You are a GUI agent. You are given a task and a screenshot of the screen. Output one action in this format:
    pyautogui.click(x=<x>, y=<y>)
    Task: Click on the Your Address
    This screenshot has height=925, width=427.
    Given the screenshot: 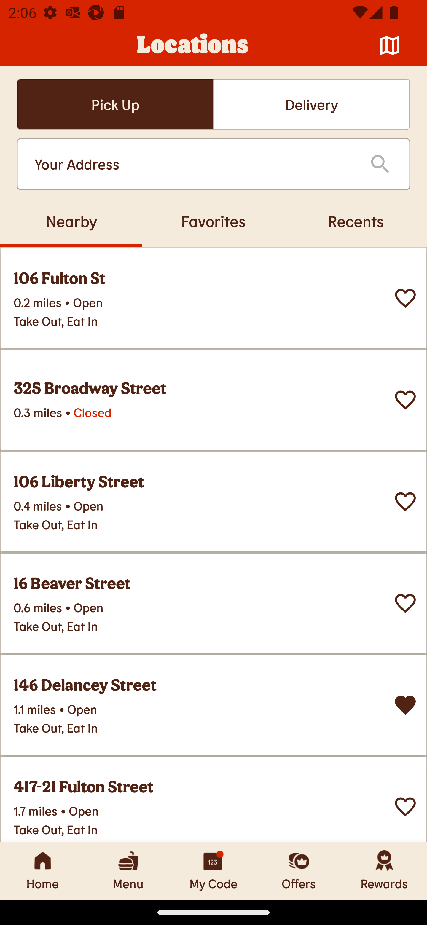 What is the action you would take?
    pyautogui.click(x=193, y=164)
    